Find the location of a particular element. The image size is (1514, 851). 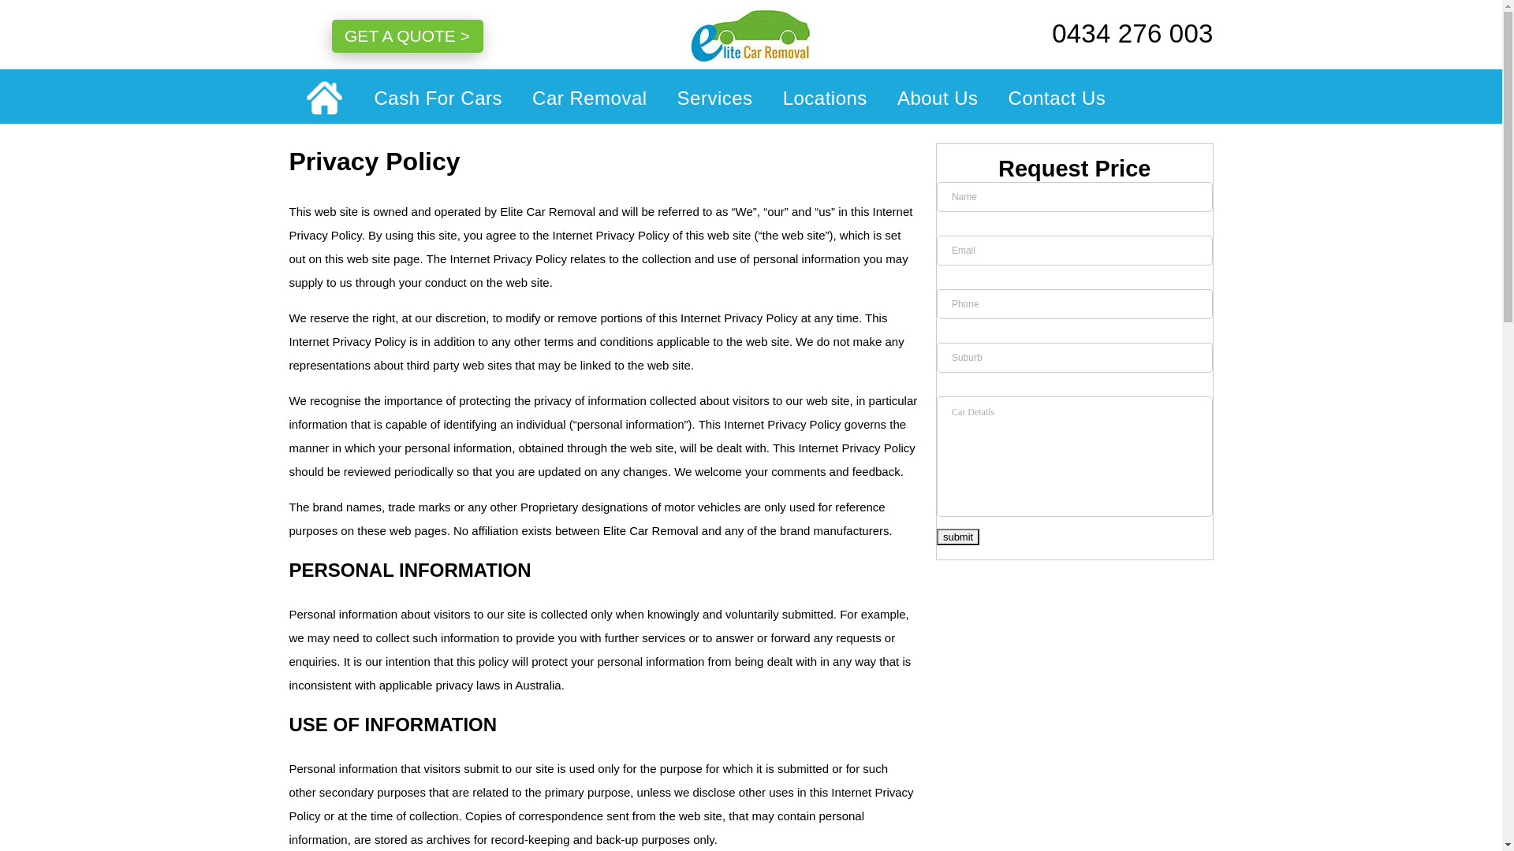

0434 276 003 is located at coordinates (1113, 34).